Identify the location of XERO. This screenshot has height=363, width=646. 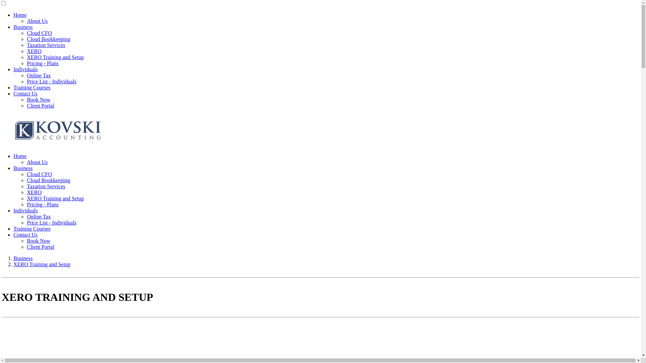
(34, 192).